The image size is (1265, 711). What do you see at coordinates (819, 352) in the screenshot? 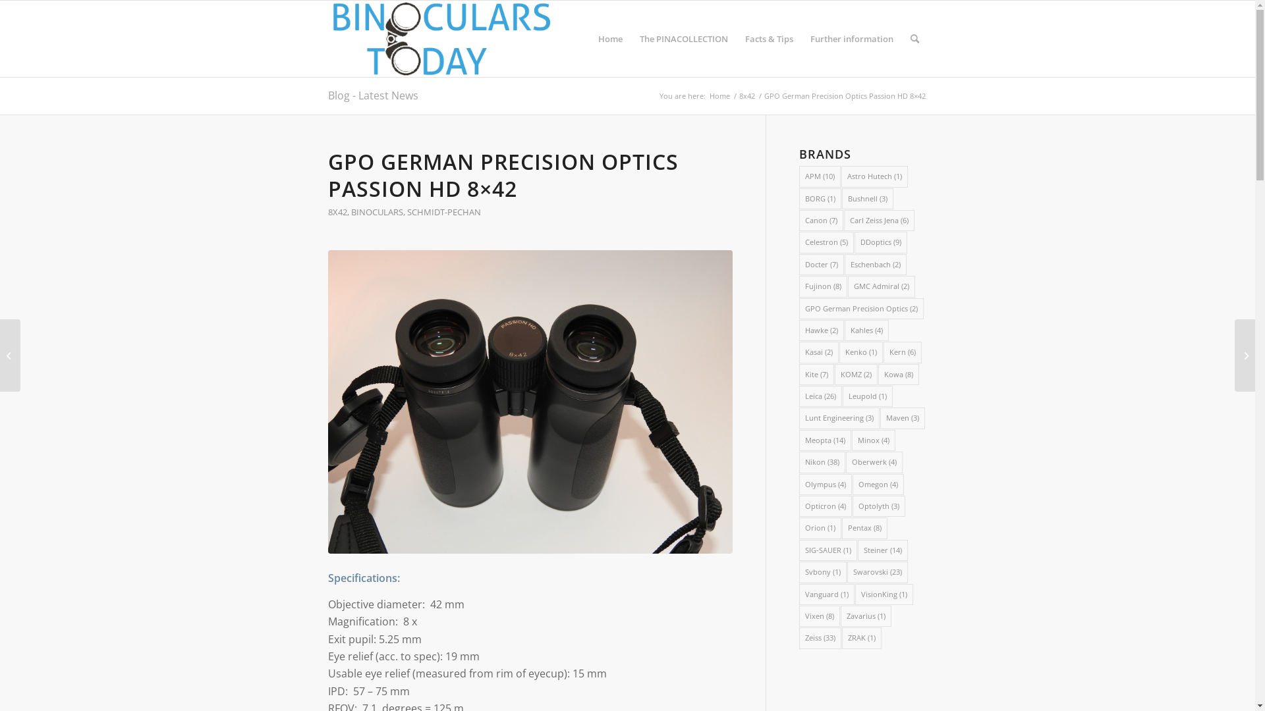
I see `Kasai (2)` at bounding box center [819, 352].